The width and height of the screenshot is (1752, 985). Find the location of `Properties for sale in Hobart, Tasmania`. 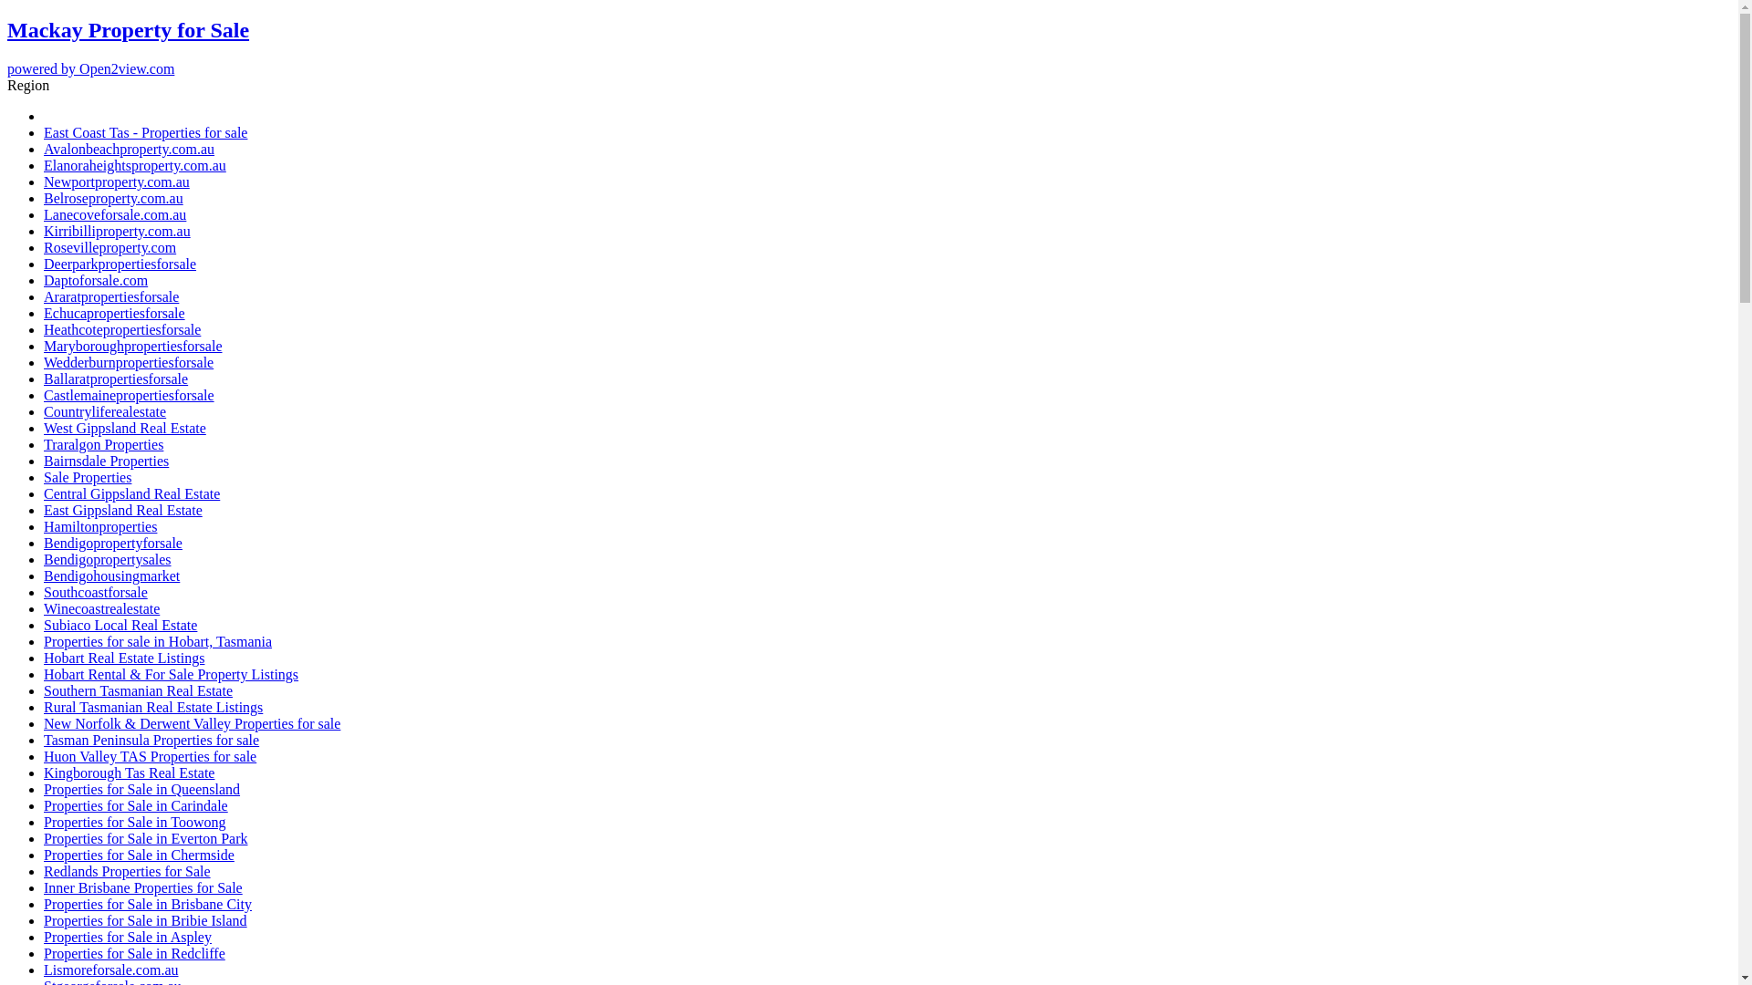

Properties for sale in Hobart, Tasmania is located at coordinates (158, 642).